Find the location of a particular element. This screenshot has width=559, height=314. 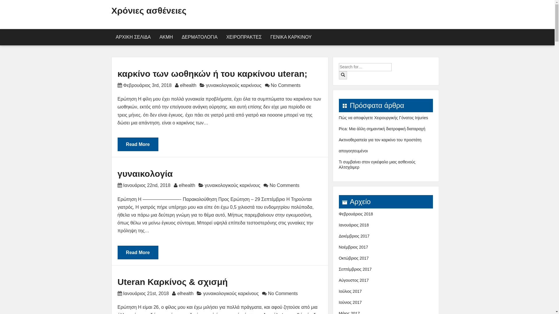

Read More is located at coordinates (138, 144).